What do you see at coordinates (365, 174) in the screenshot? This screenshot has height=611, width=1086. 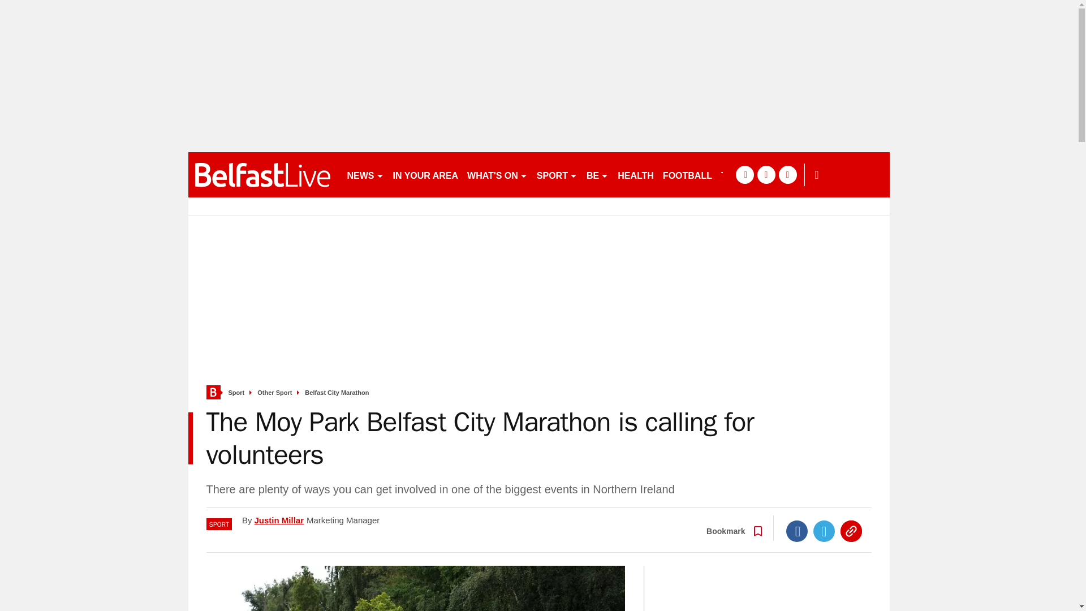 I see `NEWS` at bounding box center [365, 174].